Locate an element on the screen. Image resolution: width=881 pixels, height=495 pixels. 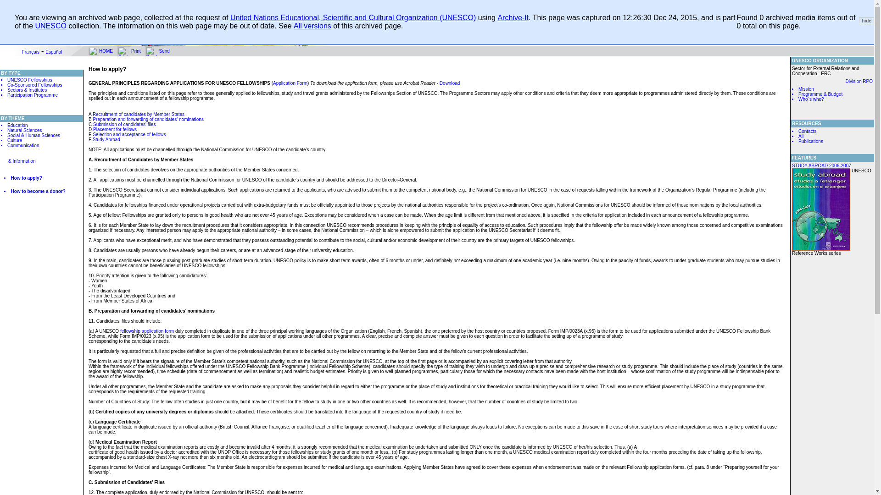
Natural Sciences is located at coordinates (122, 5).